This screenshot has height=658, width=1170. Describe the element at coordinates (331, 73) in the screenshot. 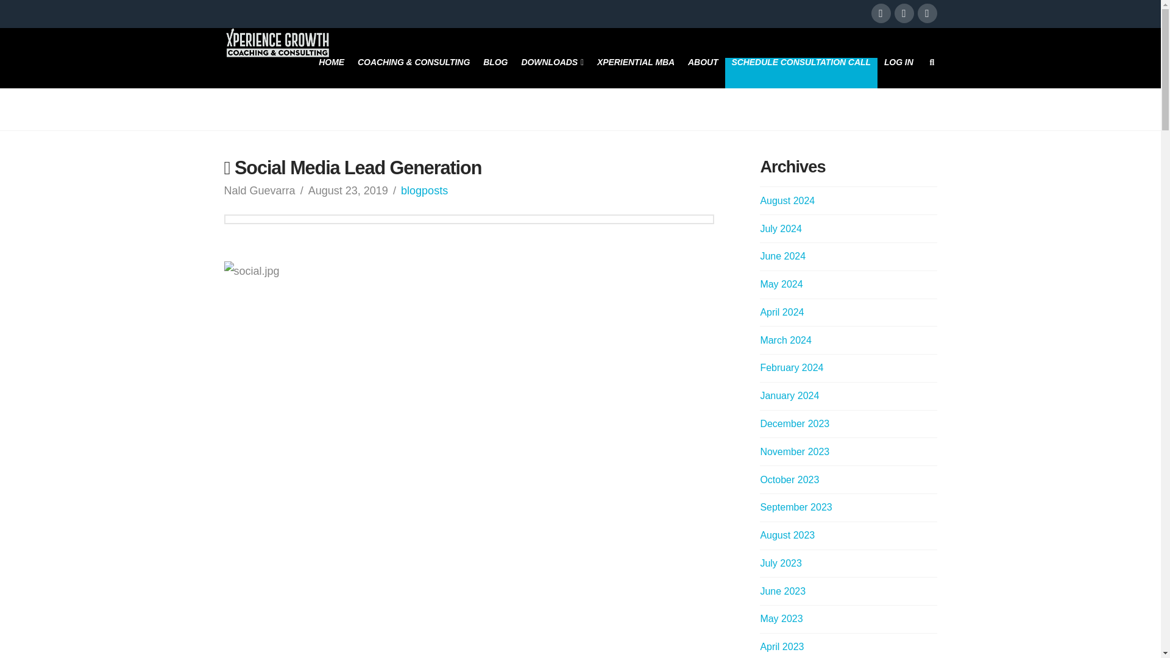

I see `HOME` at that location.